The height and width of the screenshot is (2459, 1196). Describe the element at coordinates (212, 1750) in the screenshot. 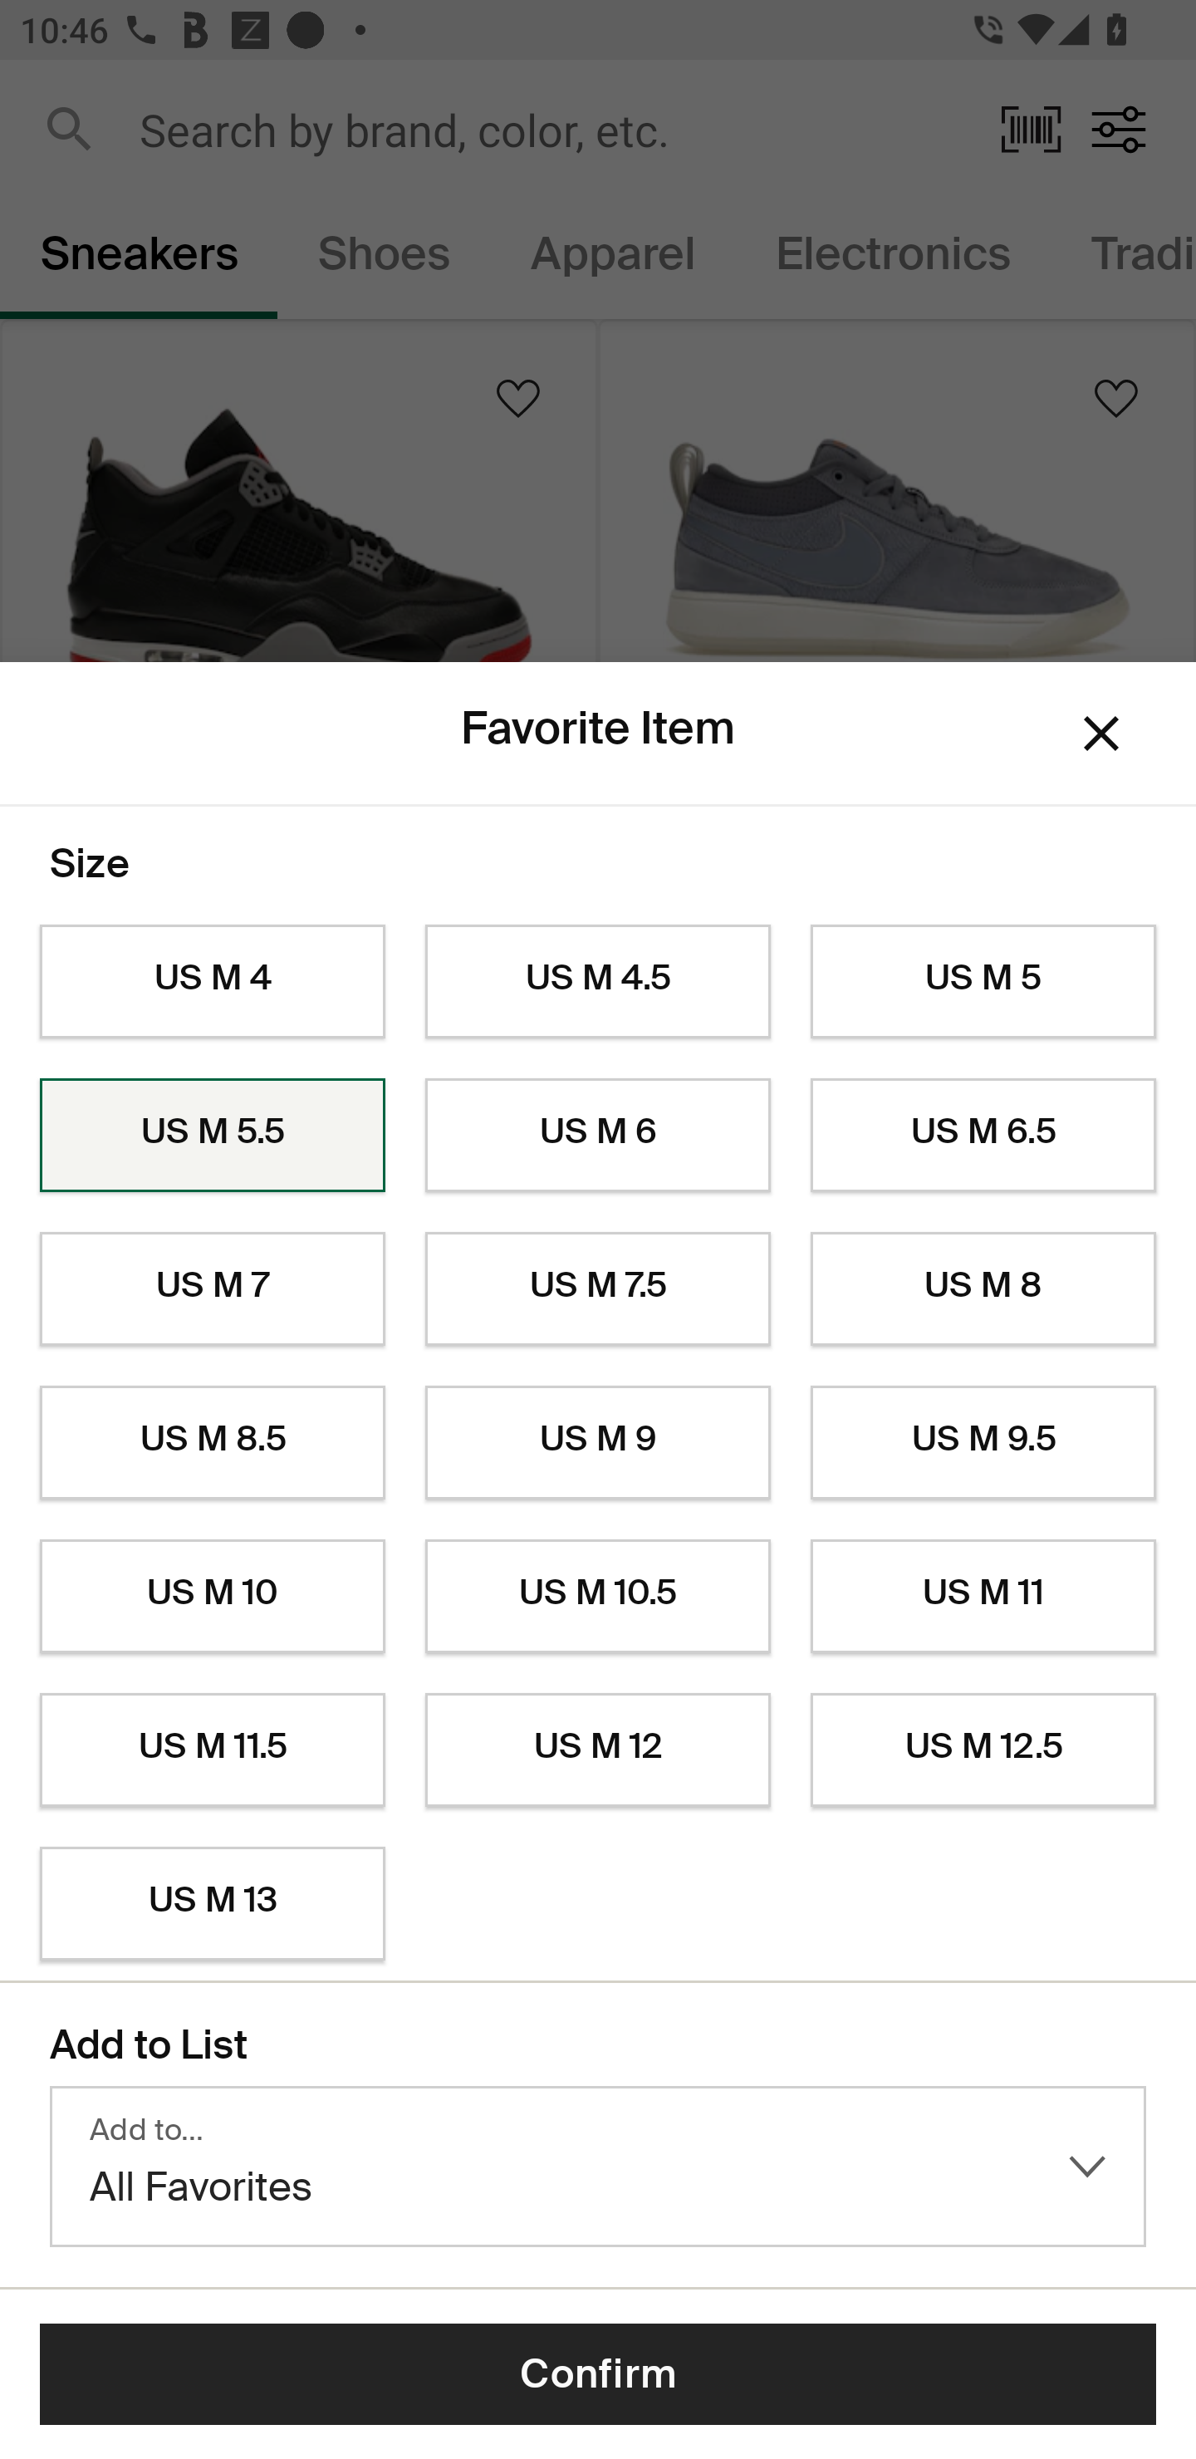

I see `US M 11.5` at that location.